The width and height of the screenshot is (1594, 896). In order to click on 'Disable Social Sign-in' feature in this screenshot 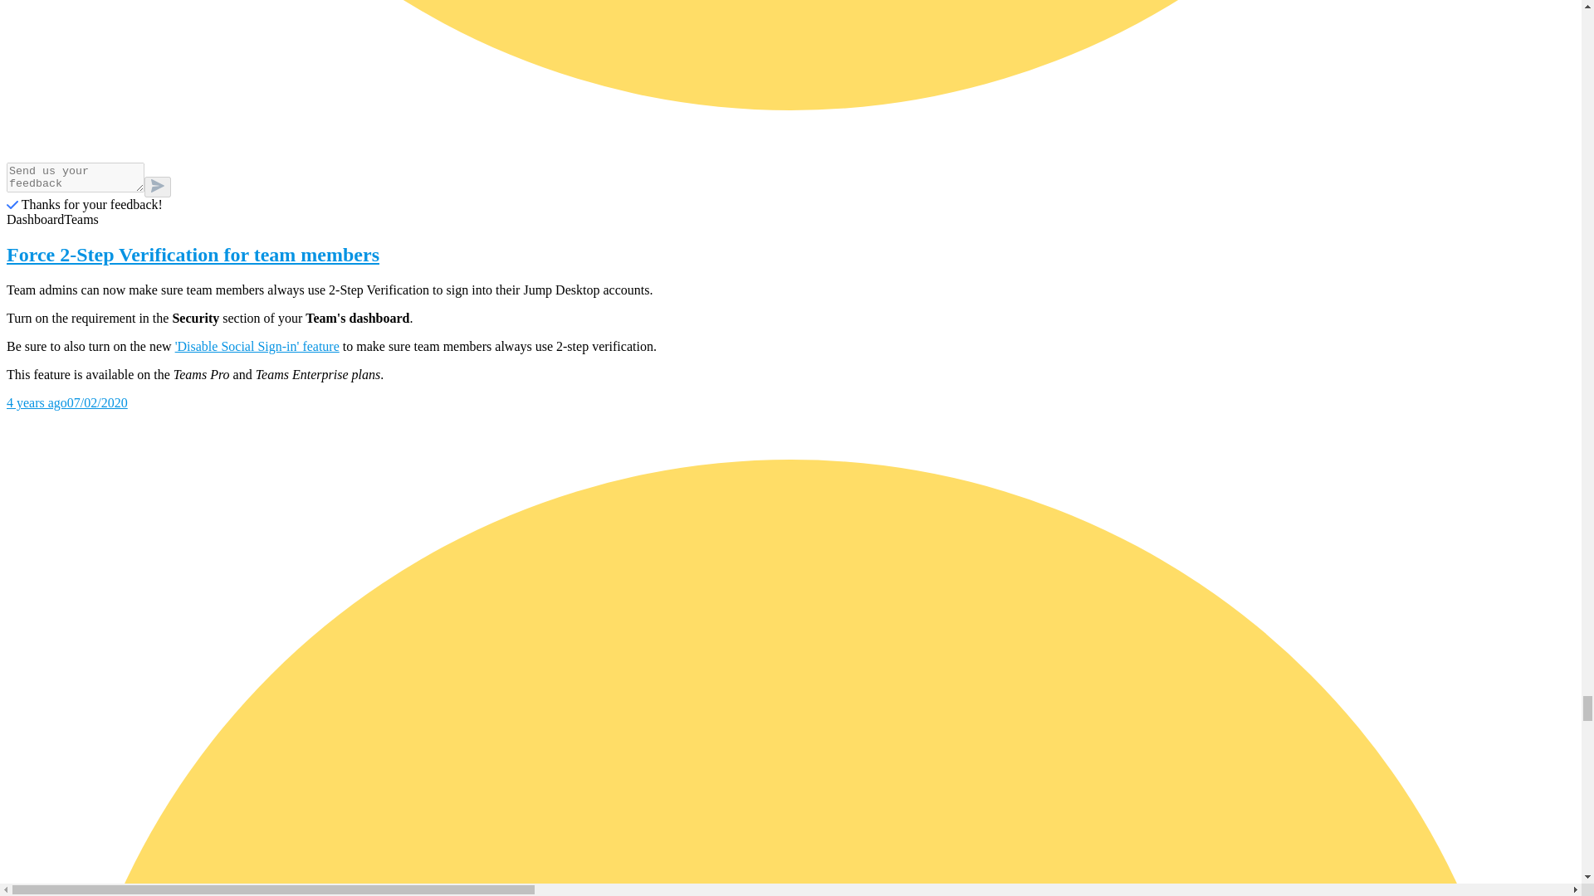, I will do `click(257, 346)`.